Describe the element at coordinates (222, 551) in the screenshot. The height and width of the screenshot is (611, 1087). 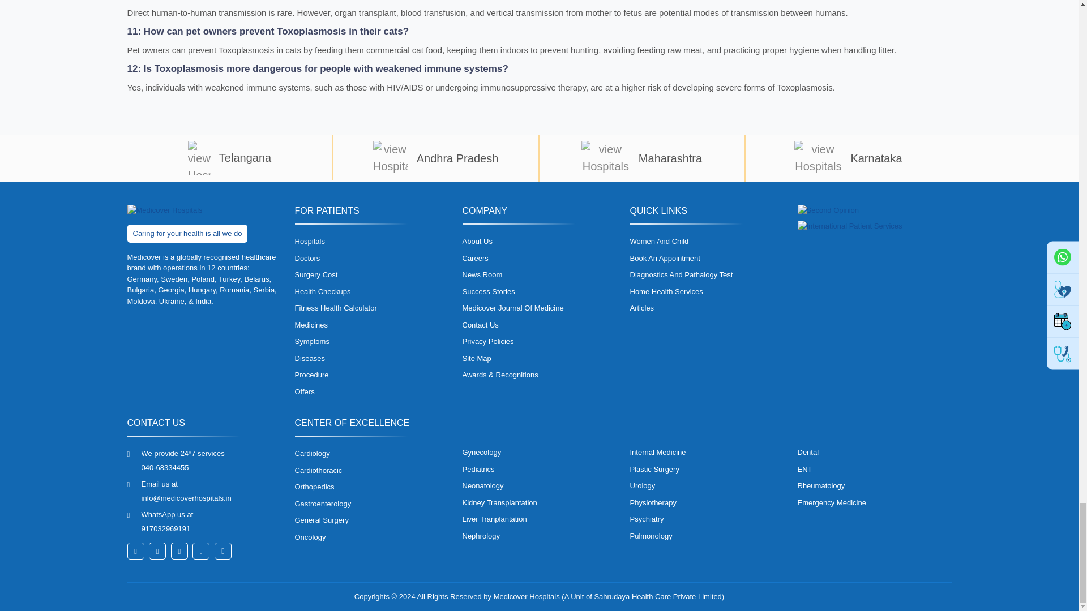
I see `Watch us on Youtube` at that location.